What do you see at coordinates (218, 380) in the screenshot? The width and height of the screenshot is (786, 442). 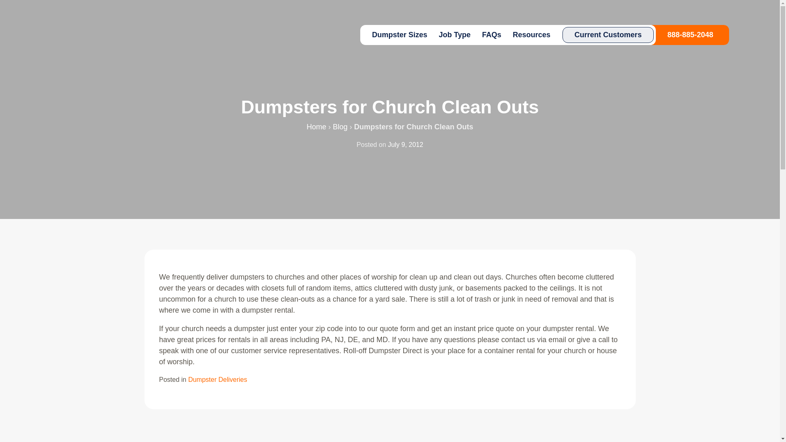 I see `Dumpster Deliveries` at bounding box center [218, 380].